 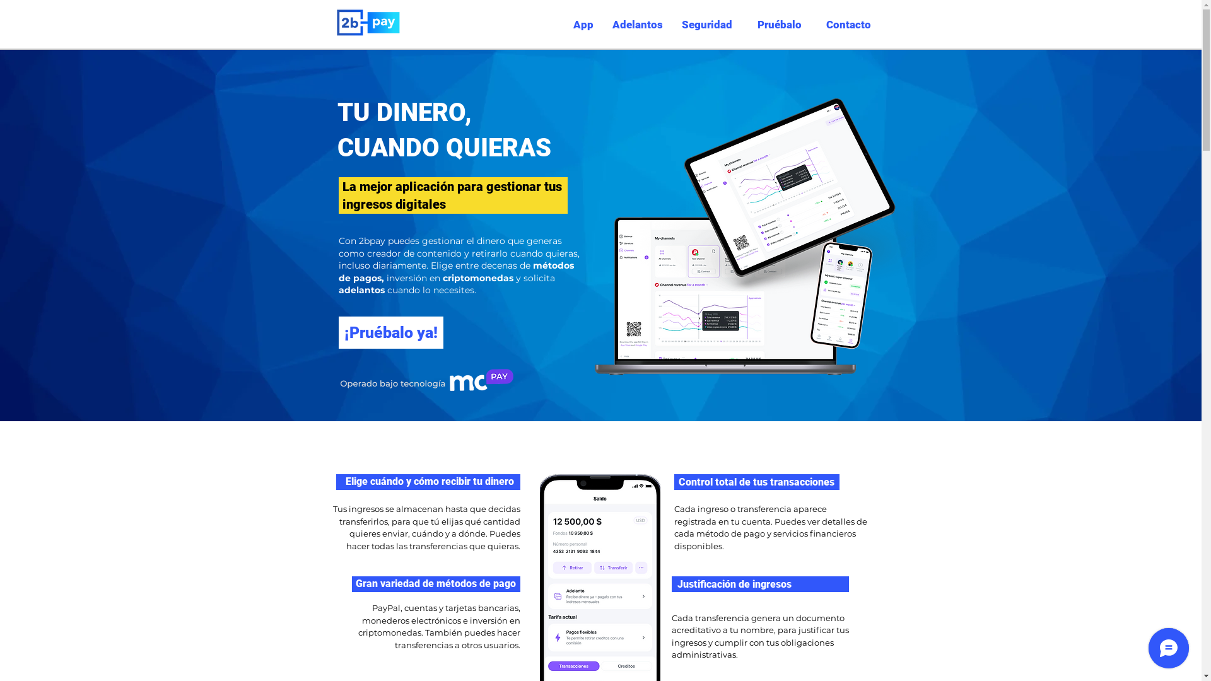 What do you see at coordinates (846, 25) in the screenshot?
I see `Contacto` at bounding box center [846, 25].